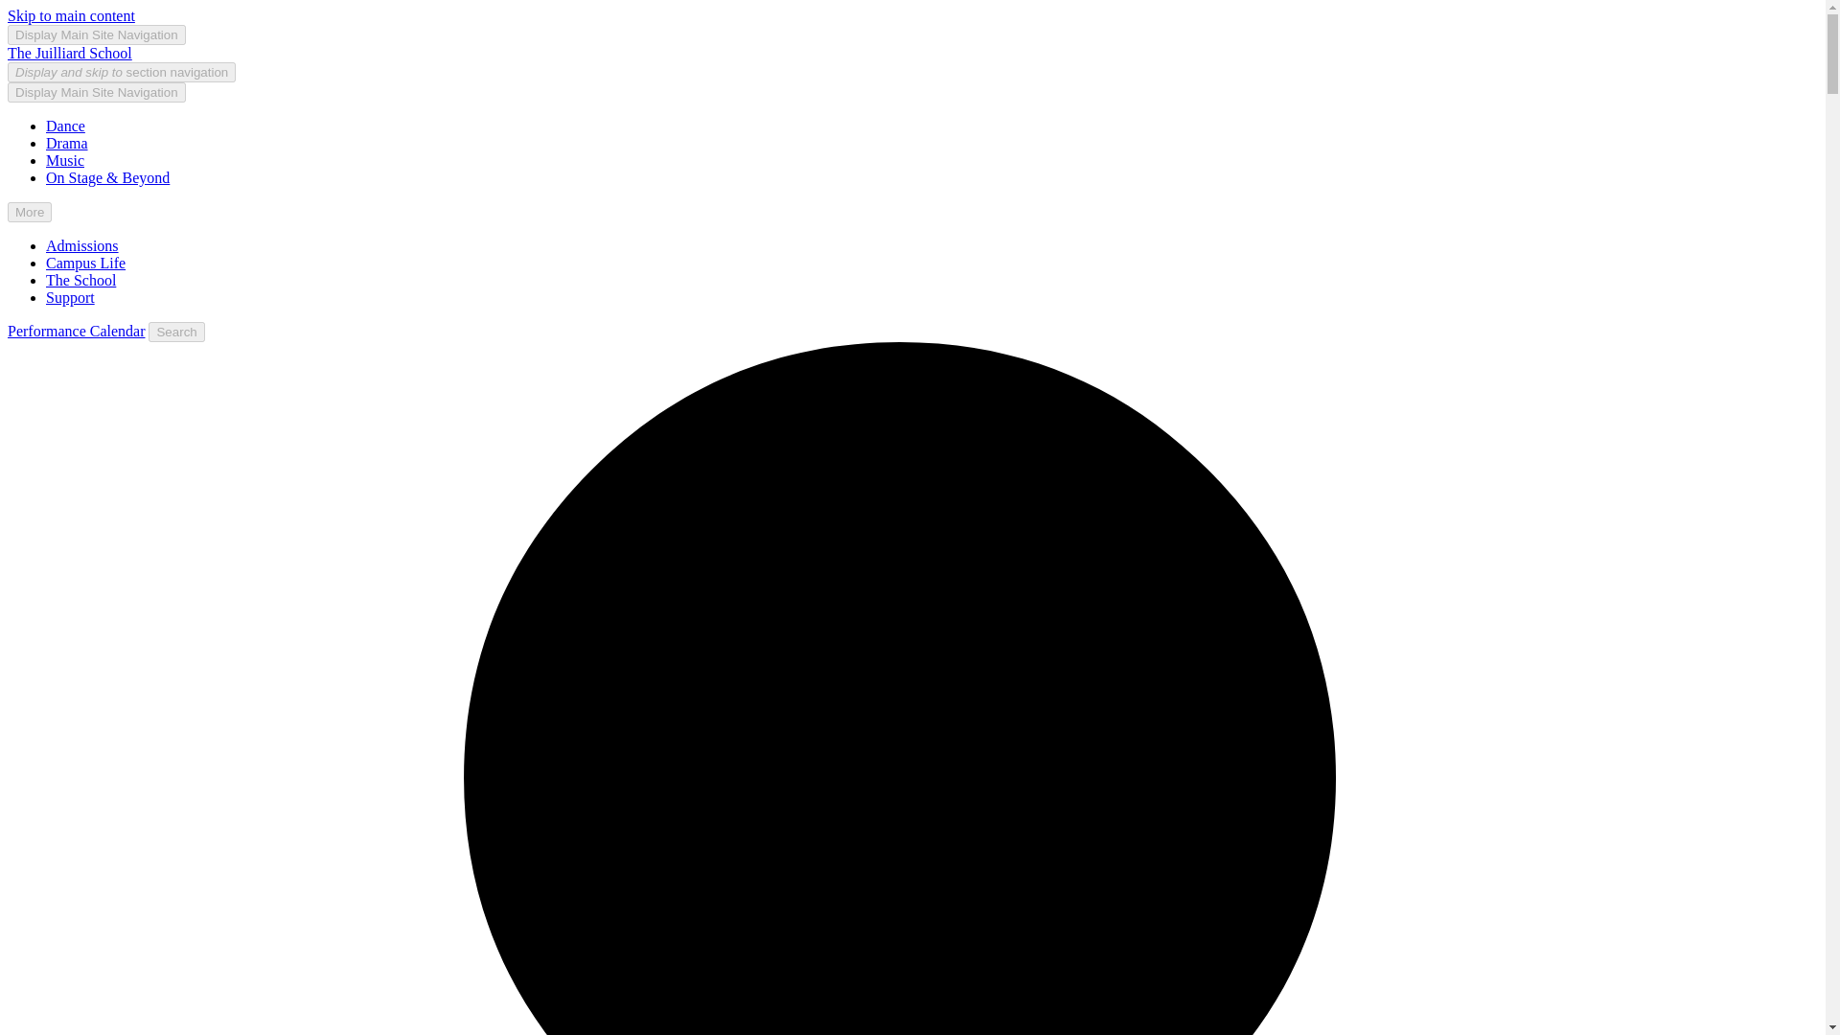 The image size is (1840, 1035). Describe the element at coordinates (85, 263) in the screenshot. I see `Campus Life` at that location.